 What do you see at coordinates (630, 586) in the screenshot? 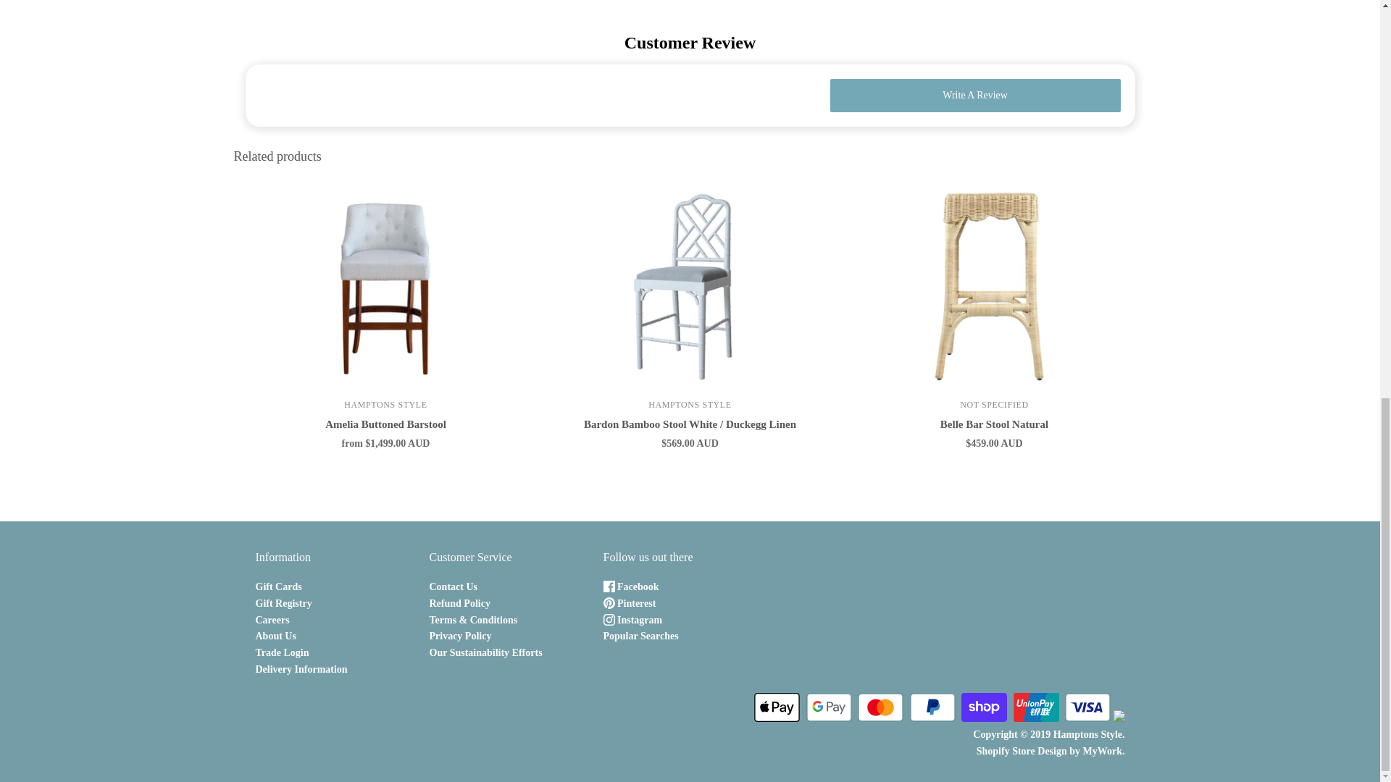
I see `Facebook` at bounding box center [630, 586].